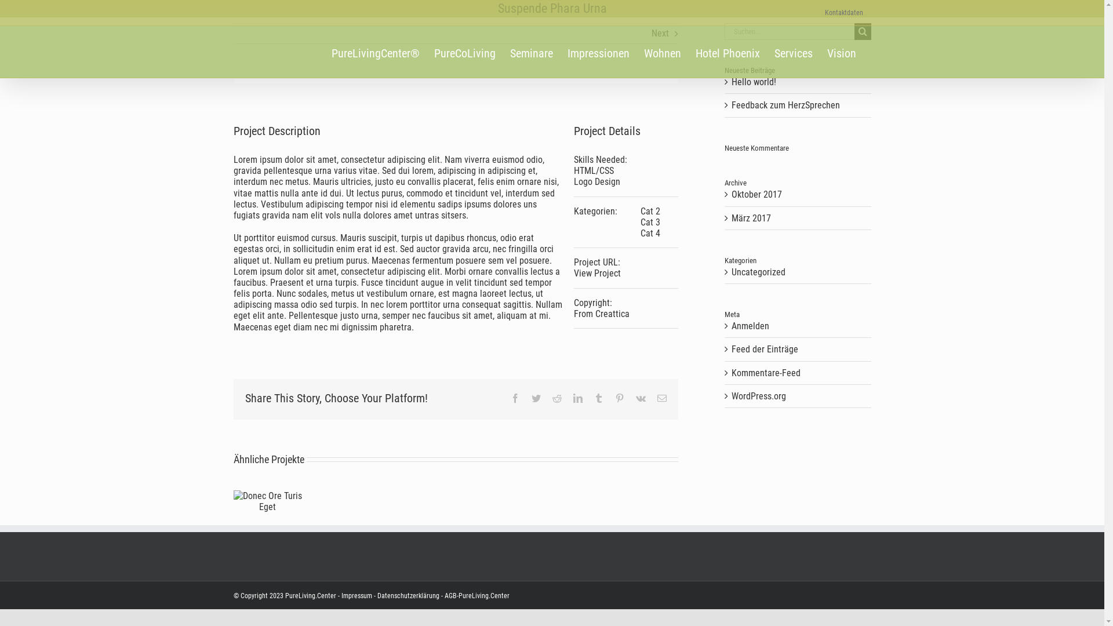 The width and height of the screenshot is (1113, 626). What do you see at coordinates (650, 233) in the screenshot?
I see `Cat 4` at bounding box center [650, 233].